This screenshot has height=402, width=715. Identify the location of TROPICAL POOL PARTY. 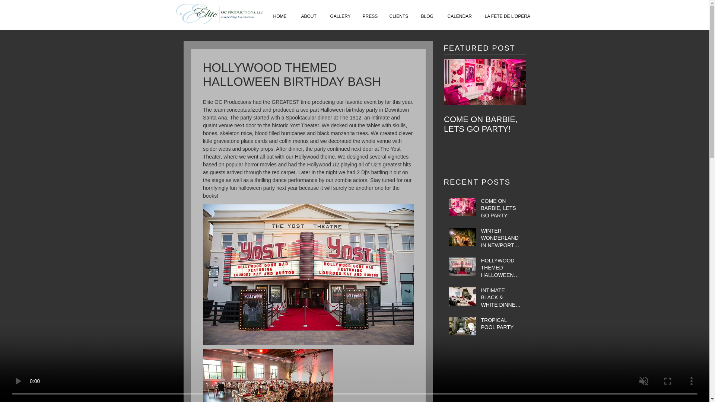
(501, 325).